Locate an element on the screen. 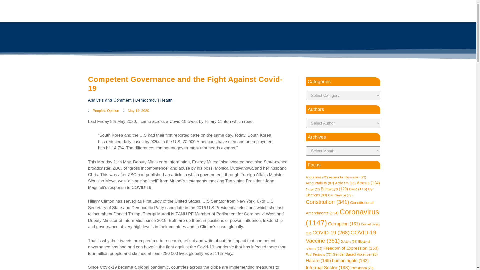  Democracy is located at coordinates (146, 100).